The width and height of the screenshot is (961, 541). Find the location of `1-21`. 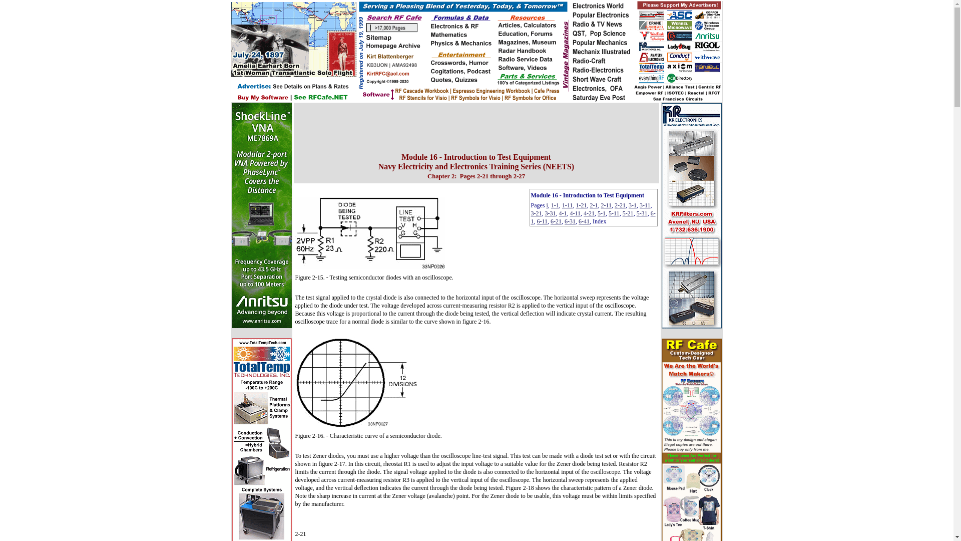

1-21 is located at coordinates (581, 205).